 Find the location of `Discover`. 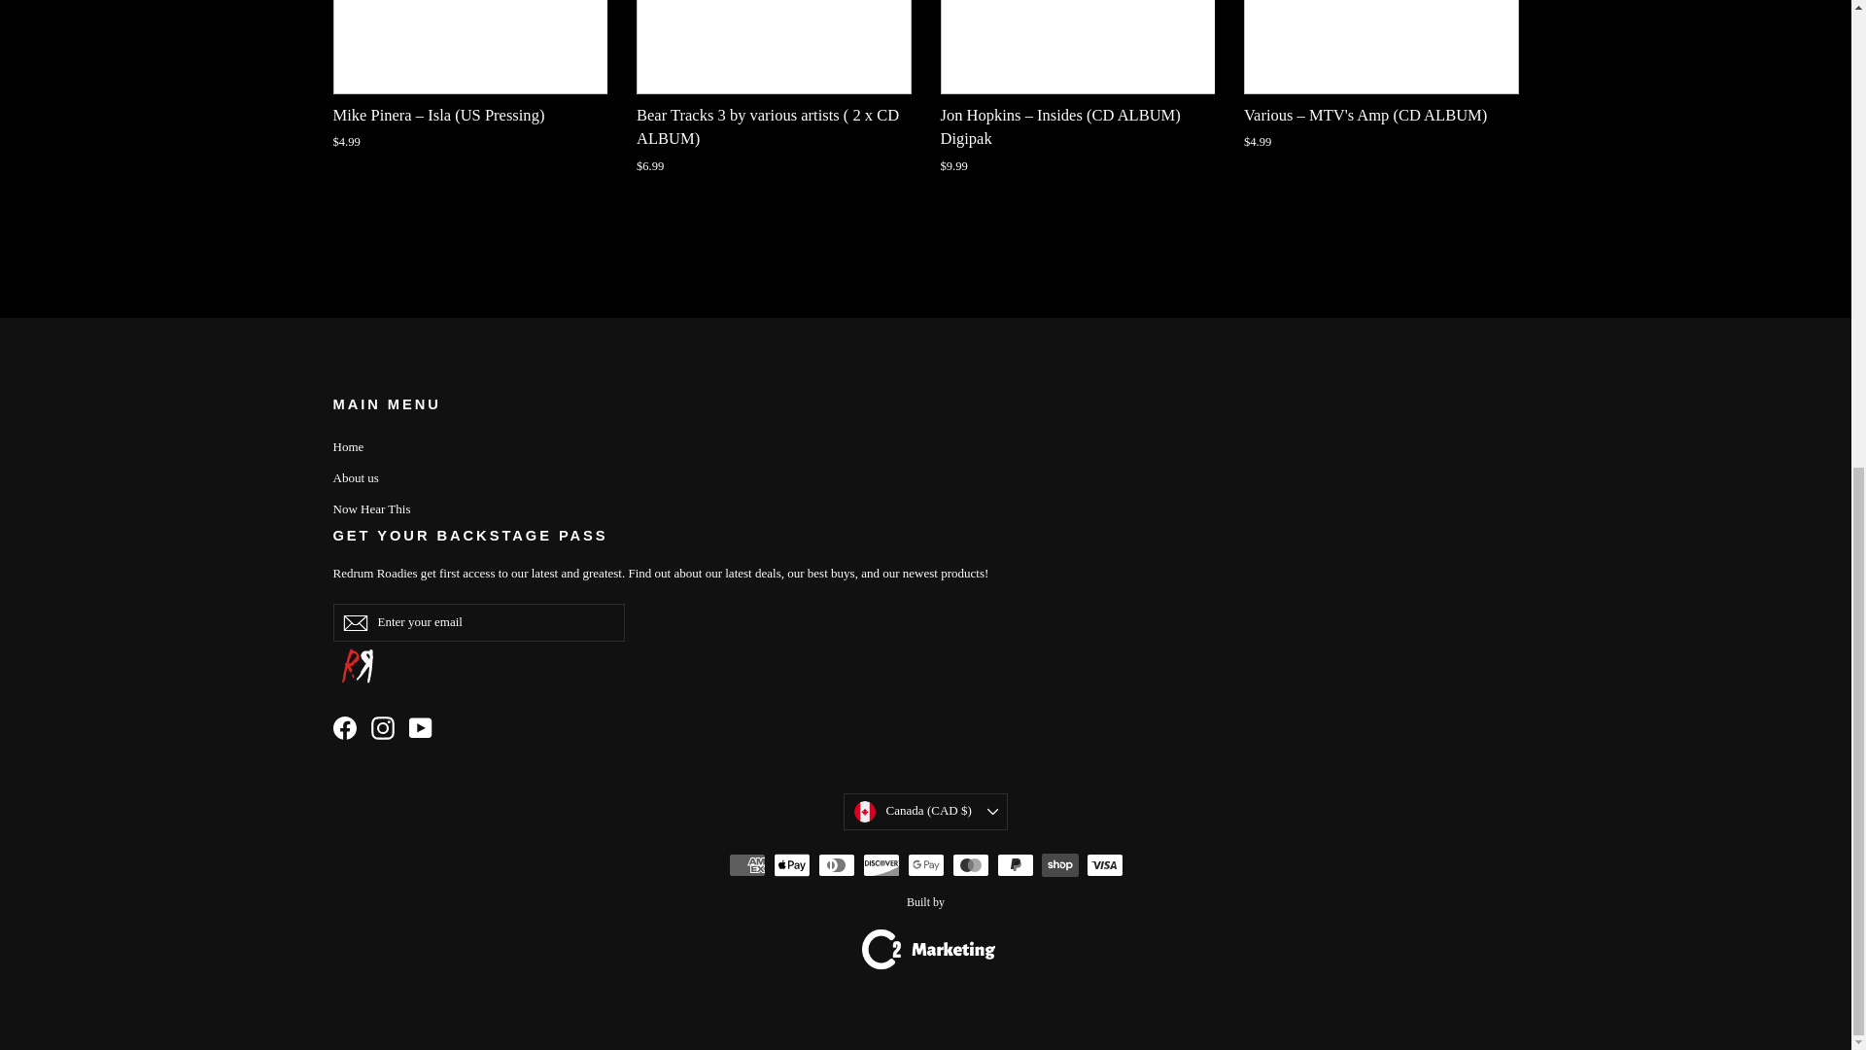

Discover is located at coordinates (881, 865).